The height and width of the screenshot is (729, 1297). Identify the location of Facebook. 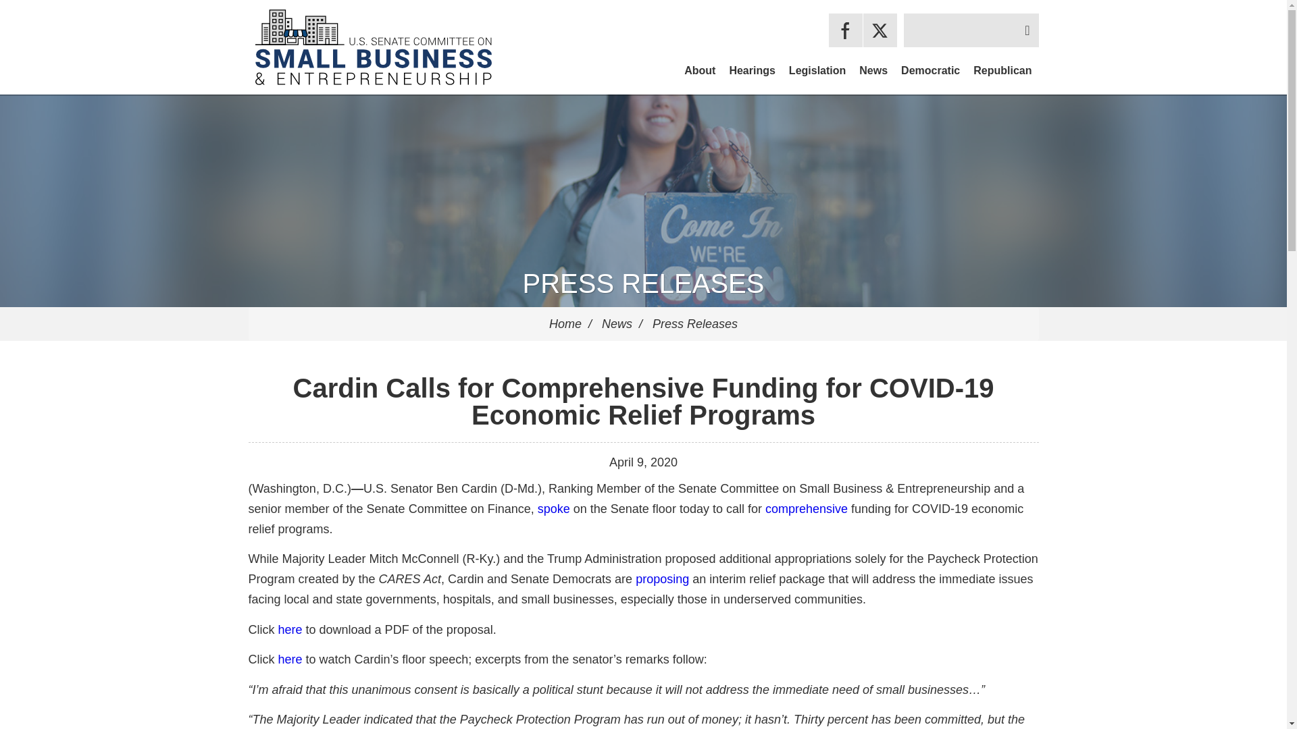
(845, 30).